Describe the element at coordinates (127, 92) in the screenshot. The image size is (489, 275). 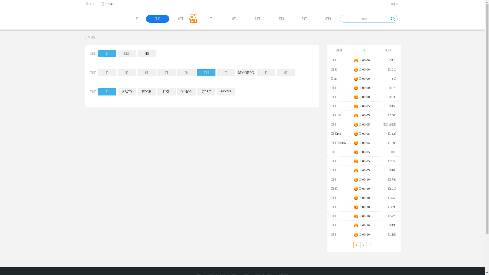
I see `ABCD` at that location.